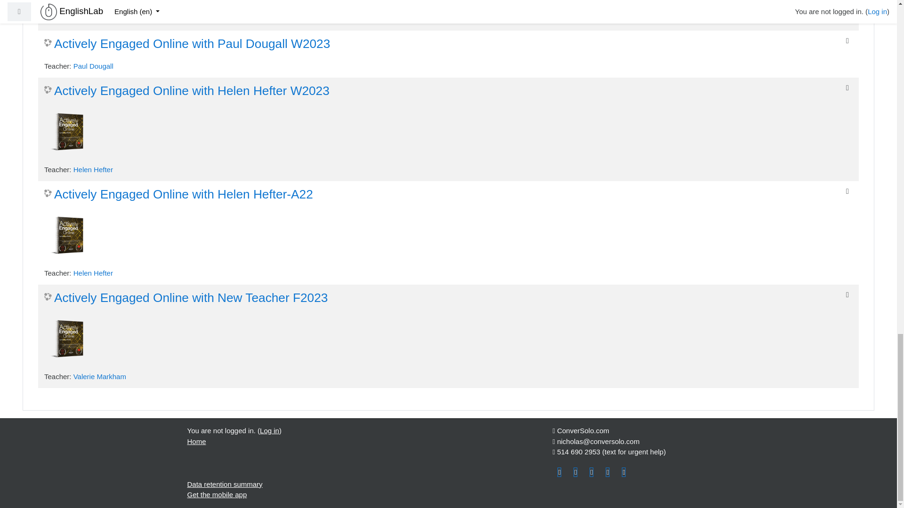 Image resolution: width=904 pixels, height=508 pixels. I want to click on Internal enrolment, so click(847, 40).